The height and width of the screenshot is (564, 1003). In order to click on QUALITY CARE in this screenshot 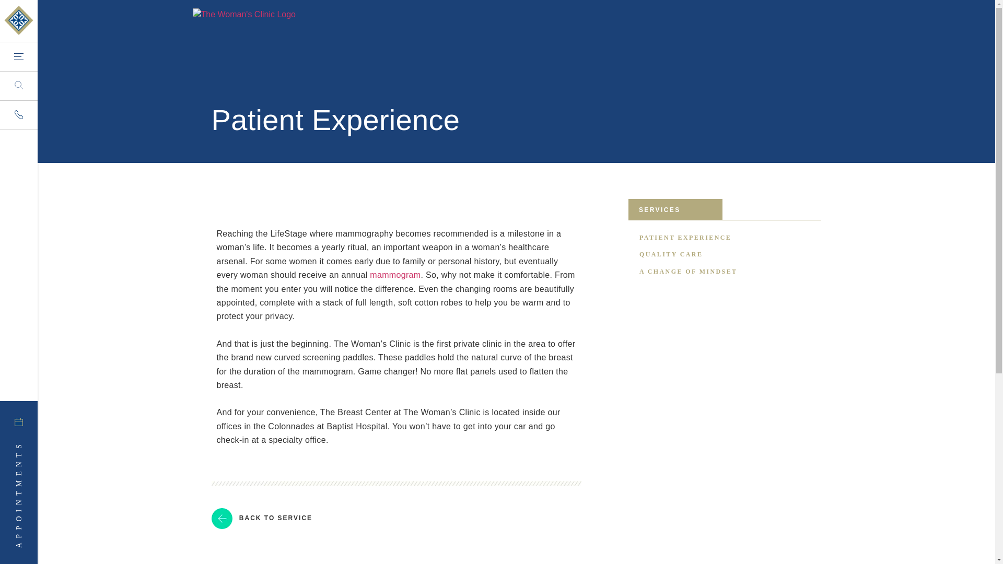, I will do `click(671, 254)`.